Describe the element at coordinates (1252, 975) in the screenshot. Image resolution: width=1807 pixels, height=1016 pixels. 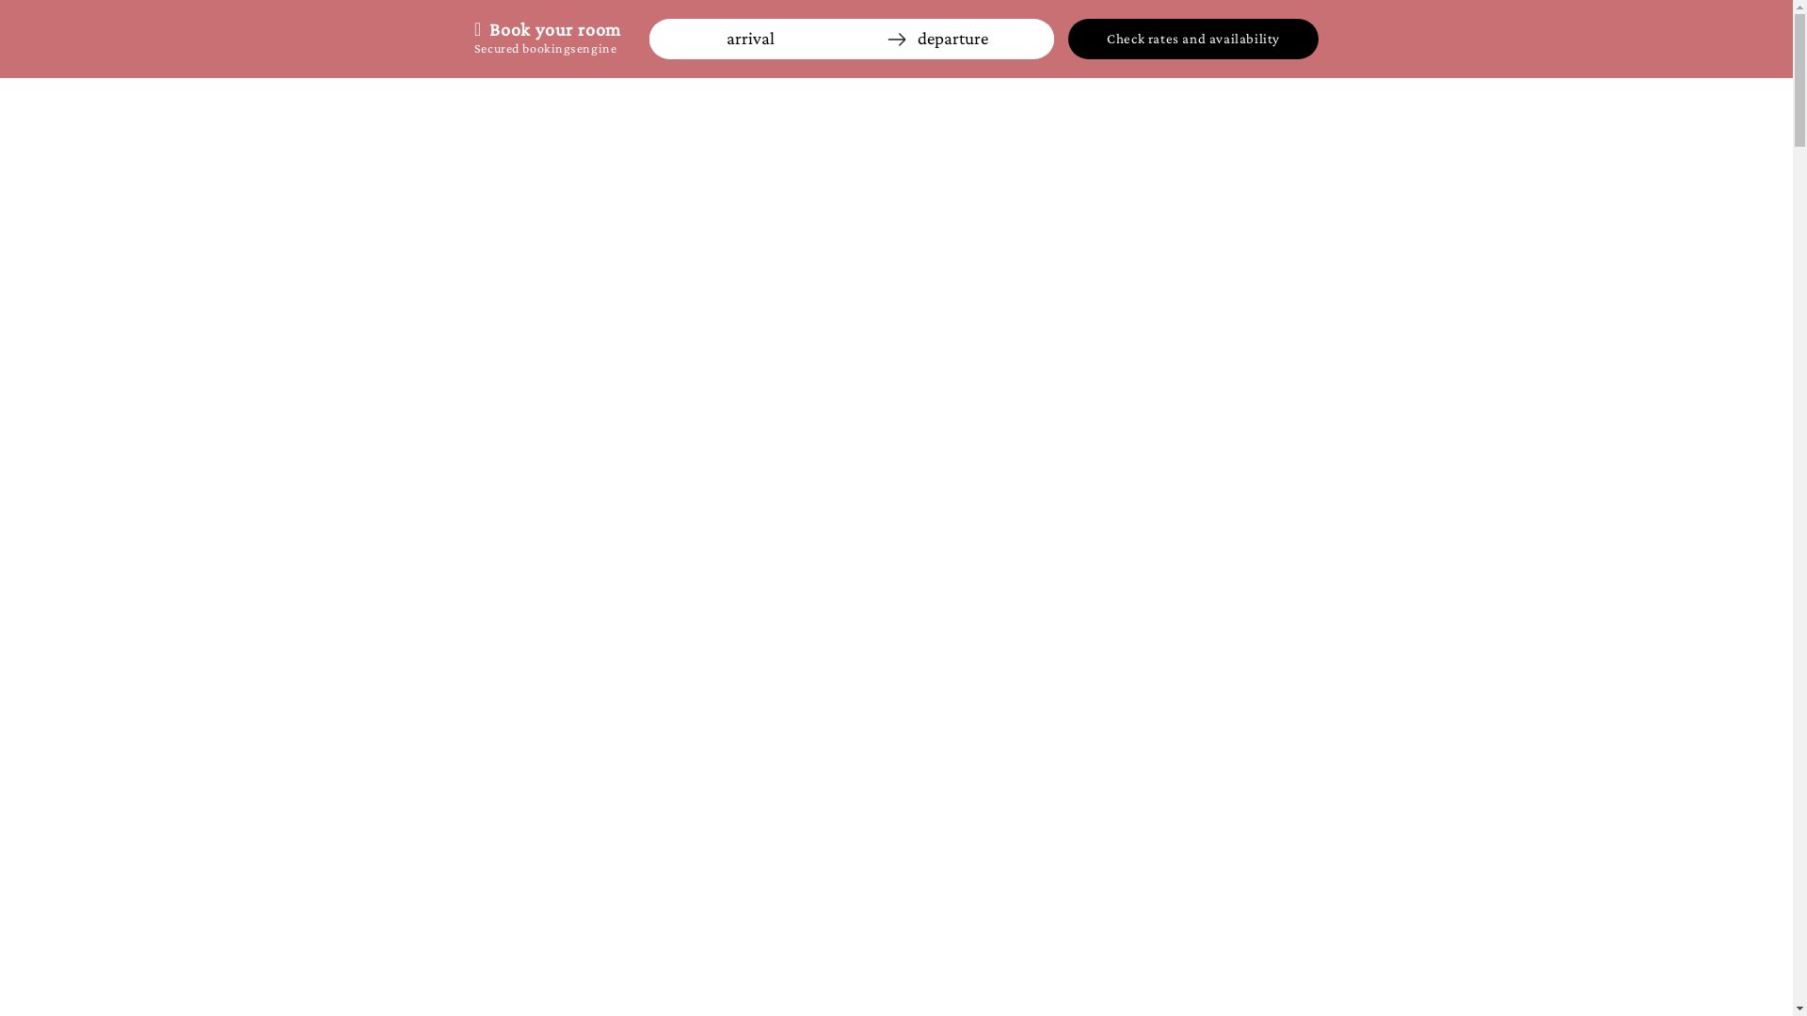
I see `REVIEWS` at that location.